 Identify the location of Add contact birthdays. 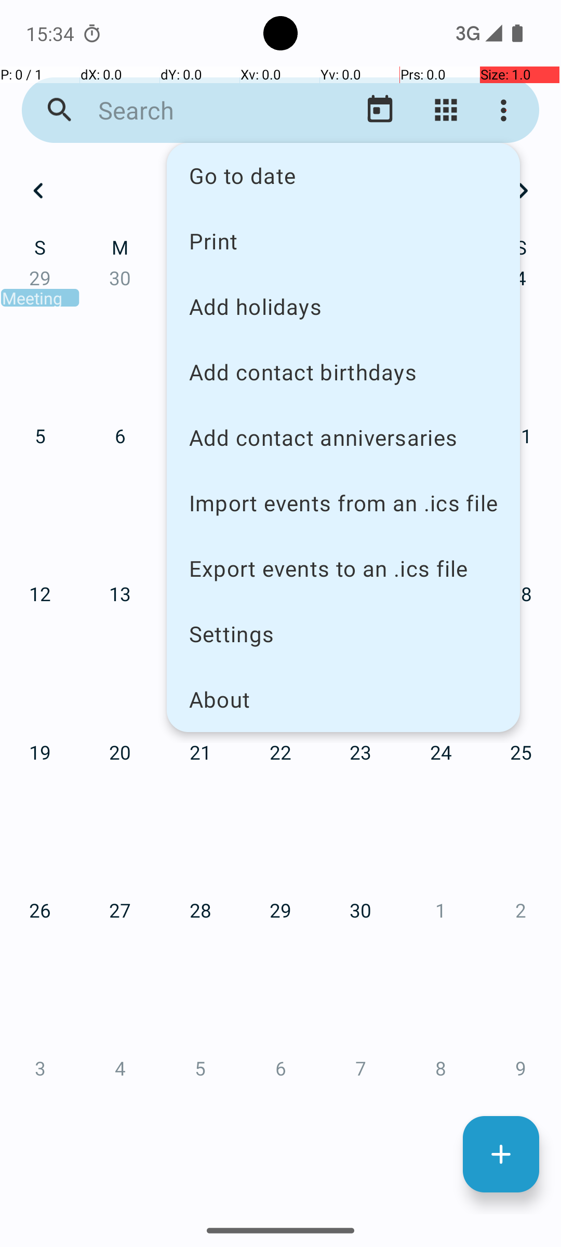
(343, 372).